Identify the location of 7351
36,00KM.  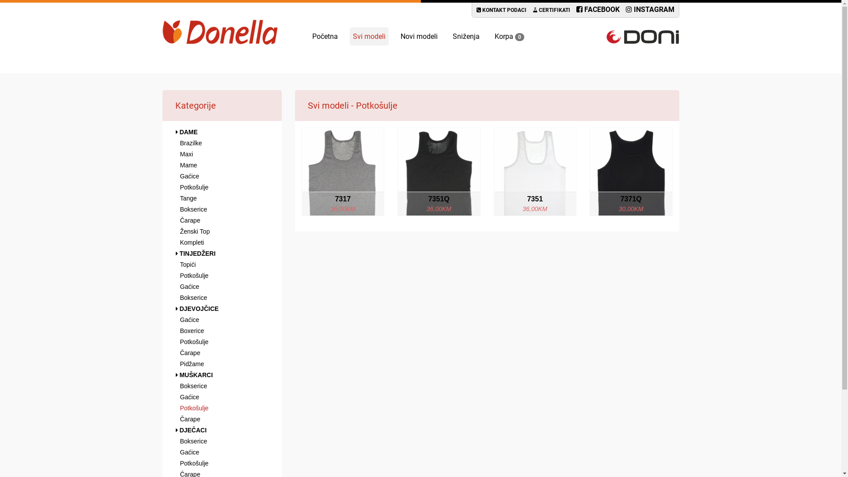
(535, 172).